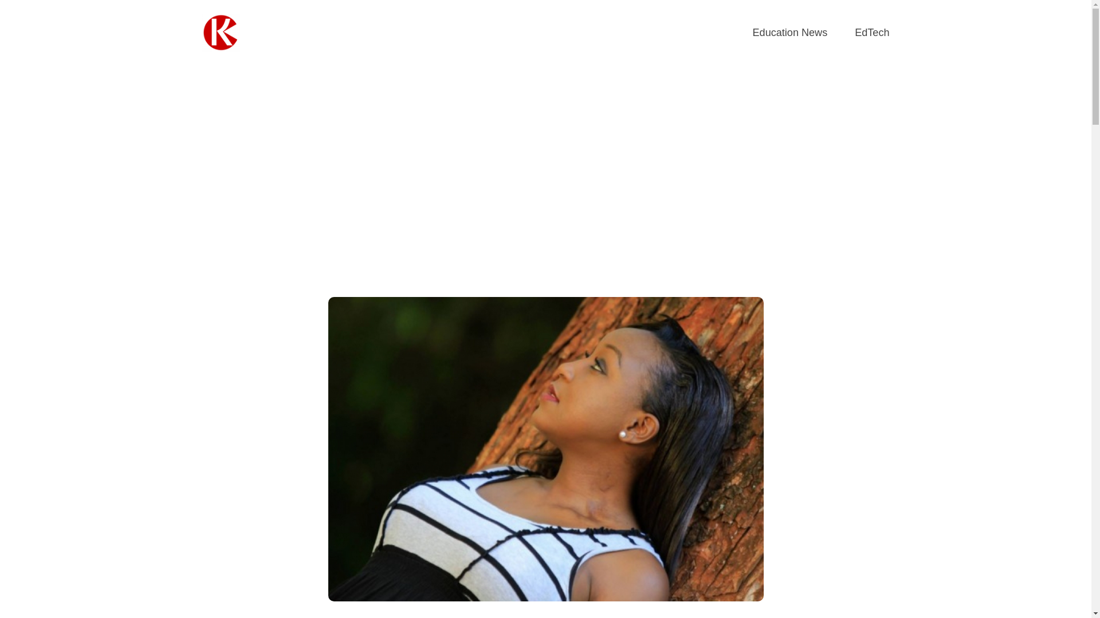 The image size is (1100, 618). Describe the element at coordinates (790, 33) in the screenshot. I see `Education News` at that location.